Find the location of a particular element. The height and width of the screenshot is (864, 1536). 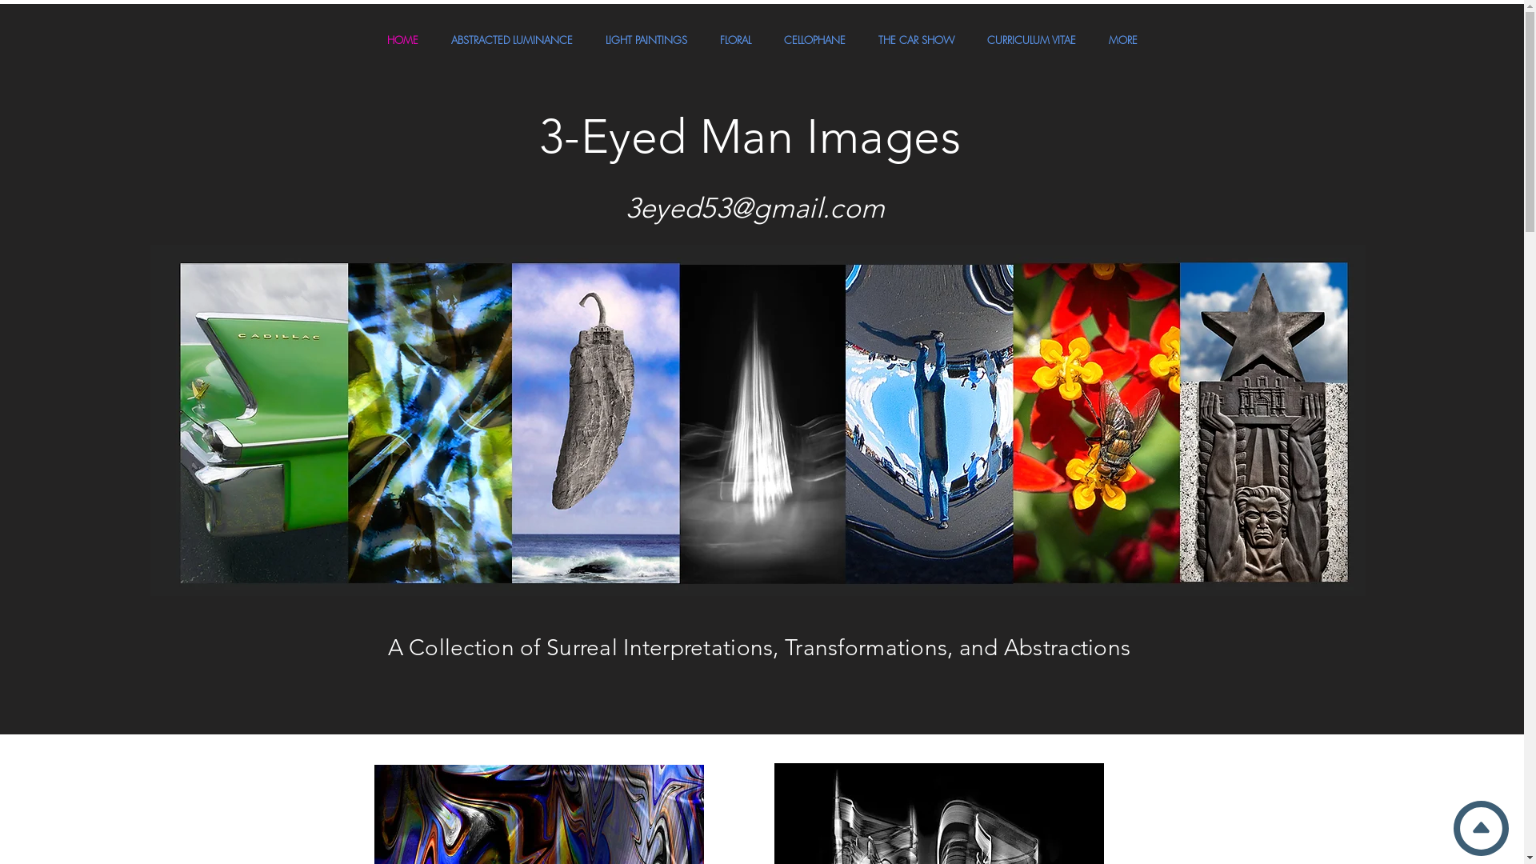

THE CAR SHOW is located at coordinates (917, 40).